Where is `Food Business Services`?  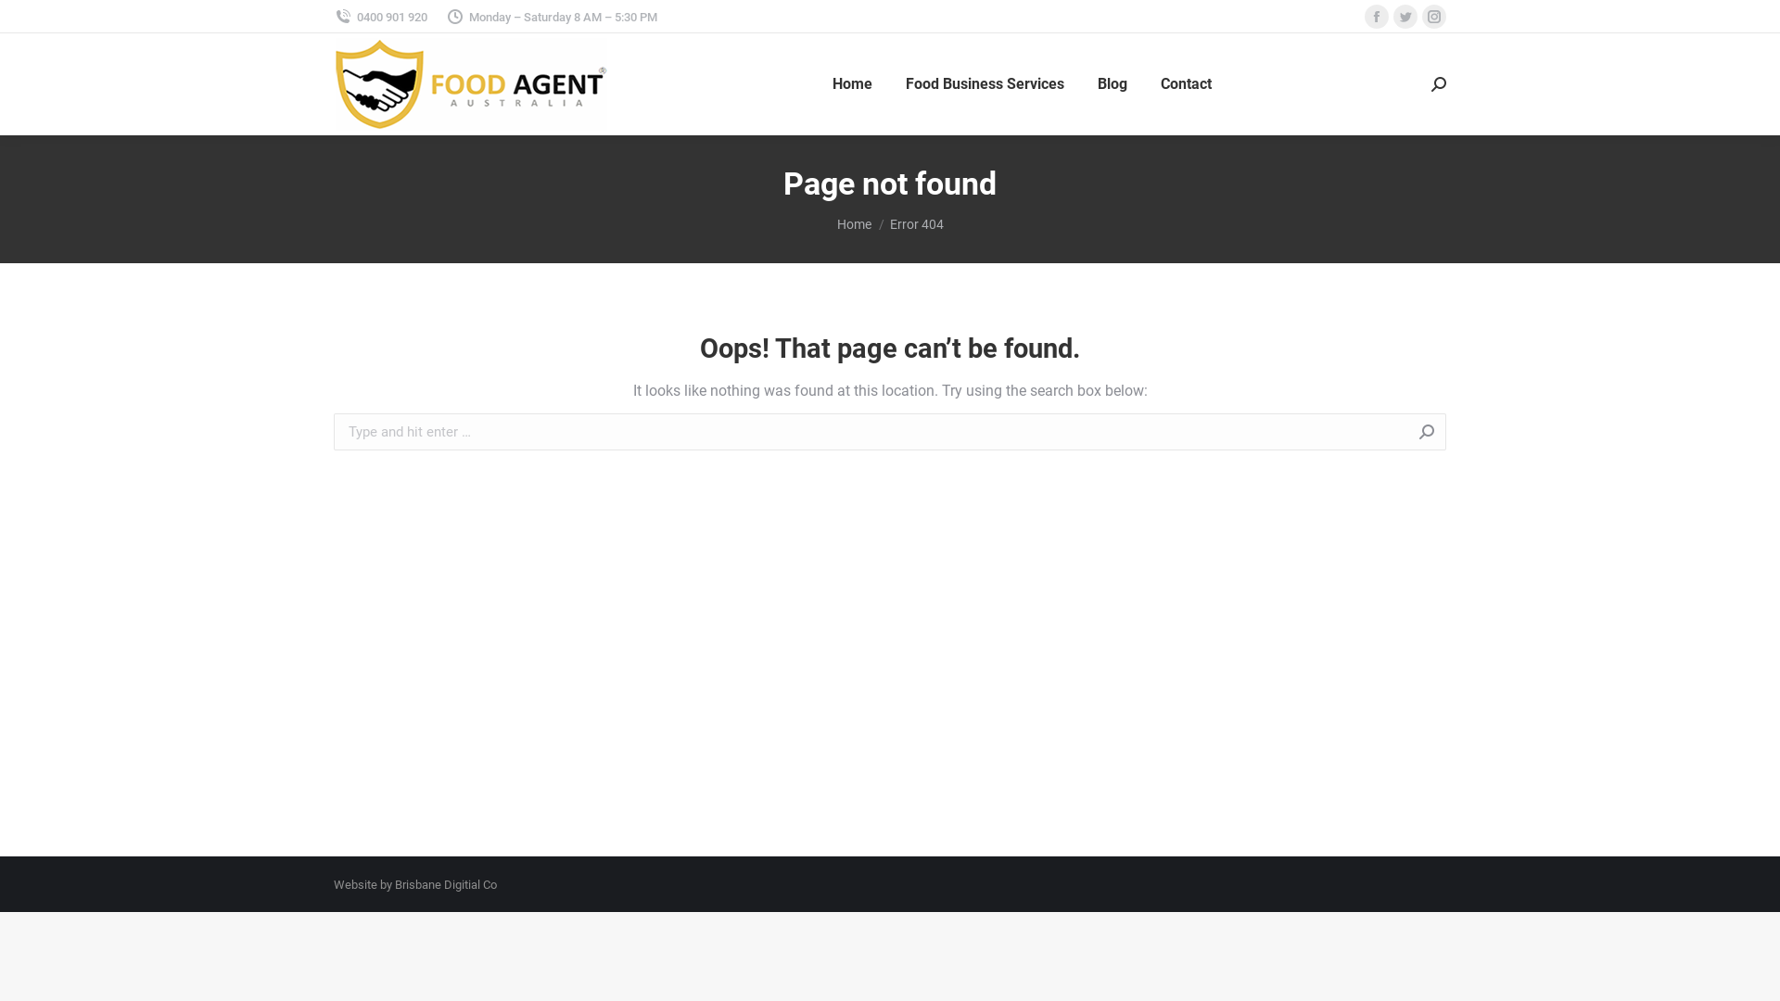 Food Business Services is located at coordinates (985, 84).